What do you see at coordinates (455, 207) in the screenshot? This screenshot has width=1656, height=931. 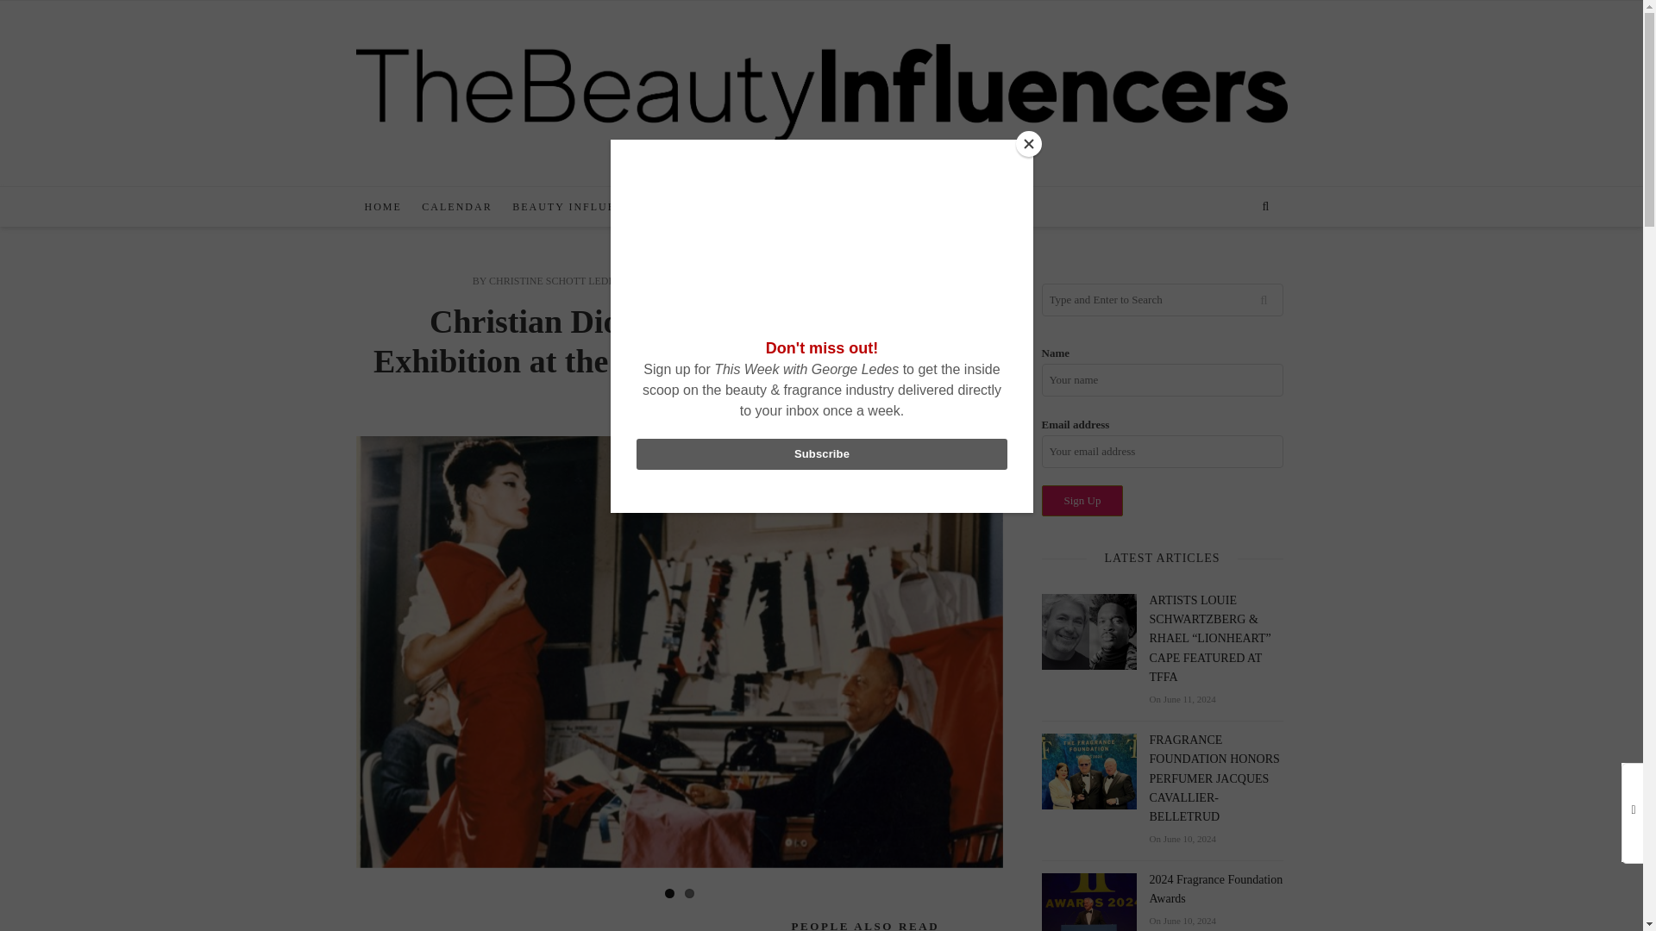 I see `CALENDAR` at bounding box center [455, 207].